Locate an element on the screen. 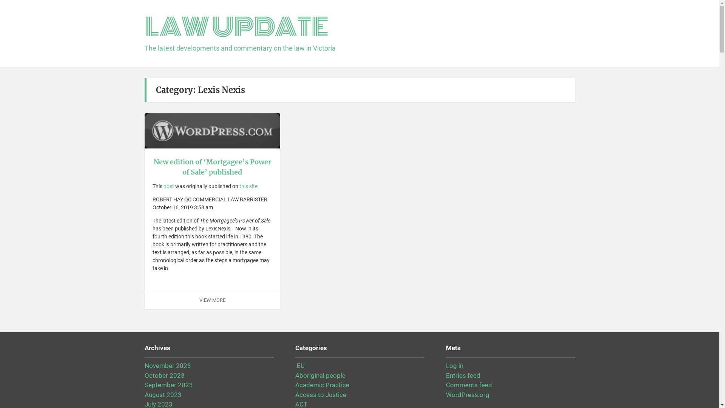 The height and width of the screenshot is (408, 725). post is located at coordinates (169, 186).